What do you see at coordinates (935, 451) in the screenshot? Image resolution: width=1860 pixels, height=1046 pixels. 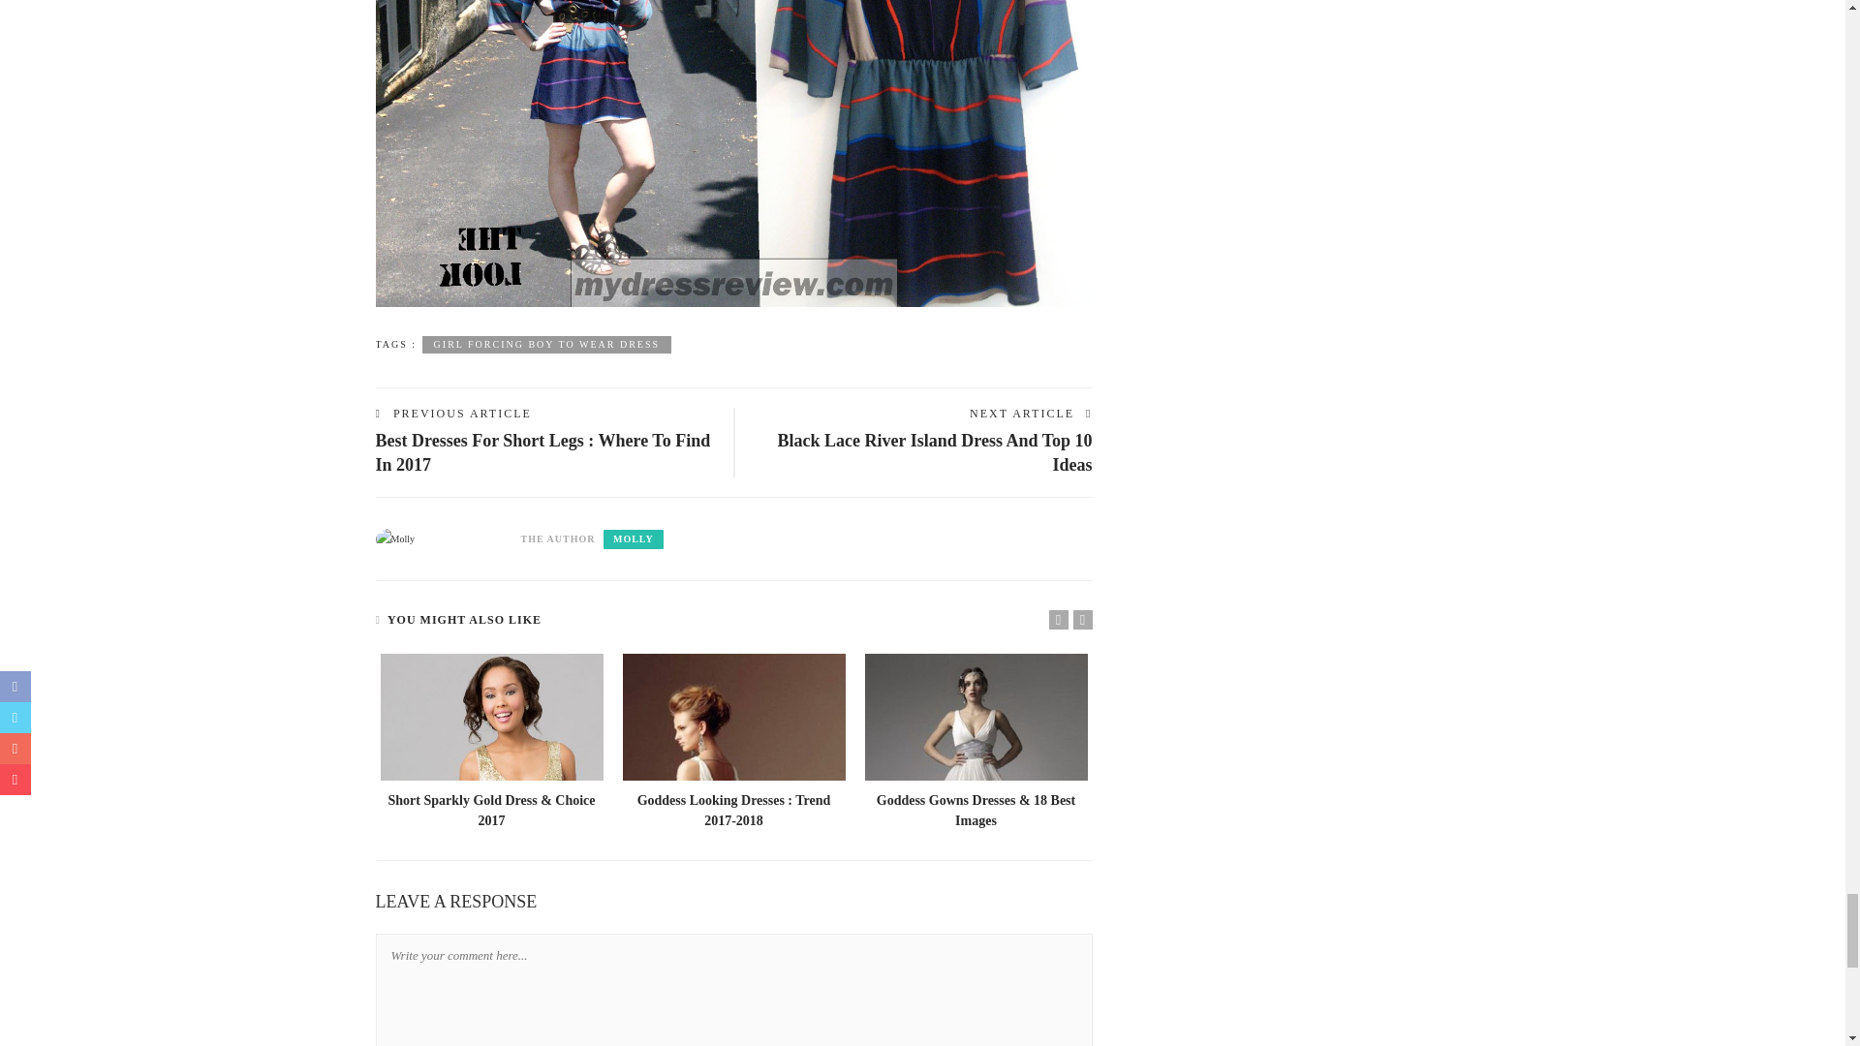 I see `Black Lace River Island Dress And Top 10 Ideas` at bounding box center [935, 451].